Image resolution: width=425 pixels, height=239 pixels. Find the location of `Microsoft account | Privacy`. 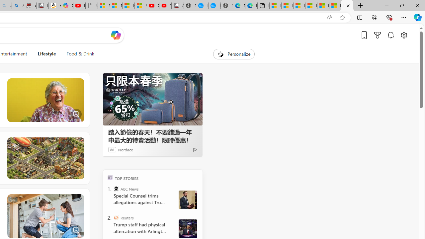

Microsoft account | Privacy is located at coordinates (311, 6).